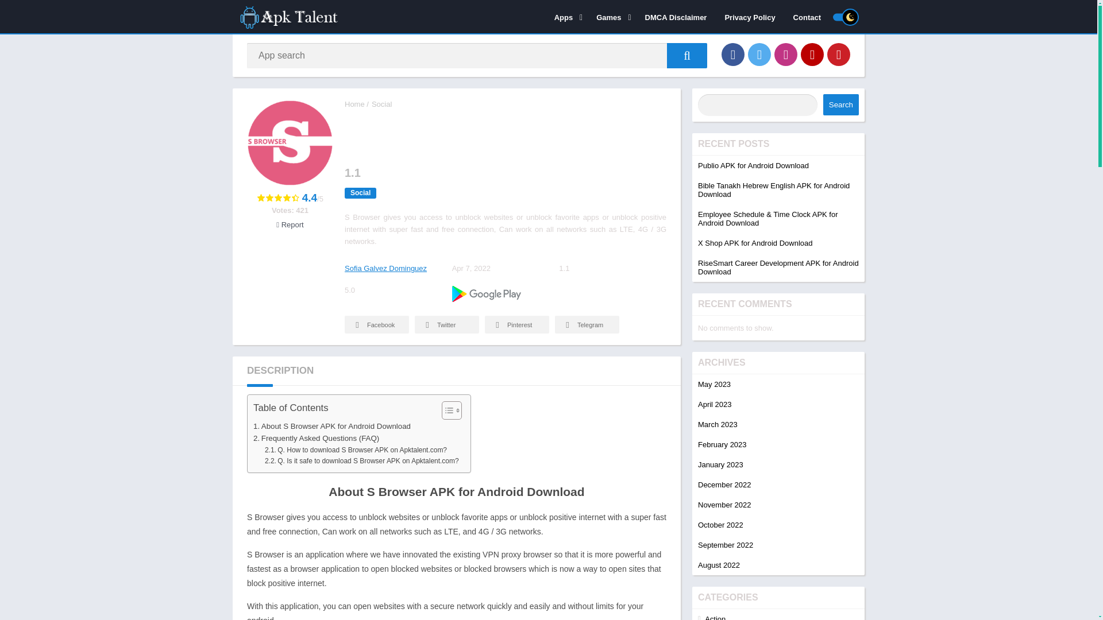  What do you see at coordinates (676, 17) in the screenshot?
I see `DMCA Disclaimer` at bounding box center [676, 17].